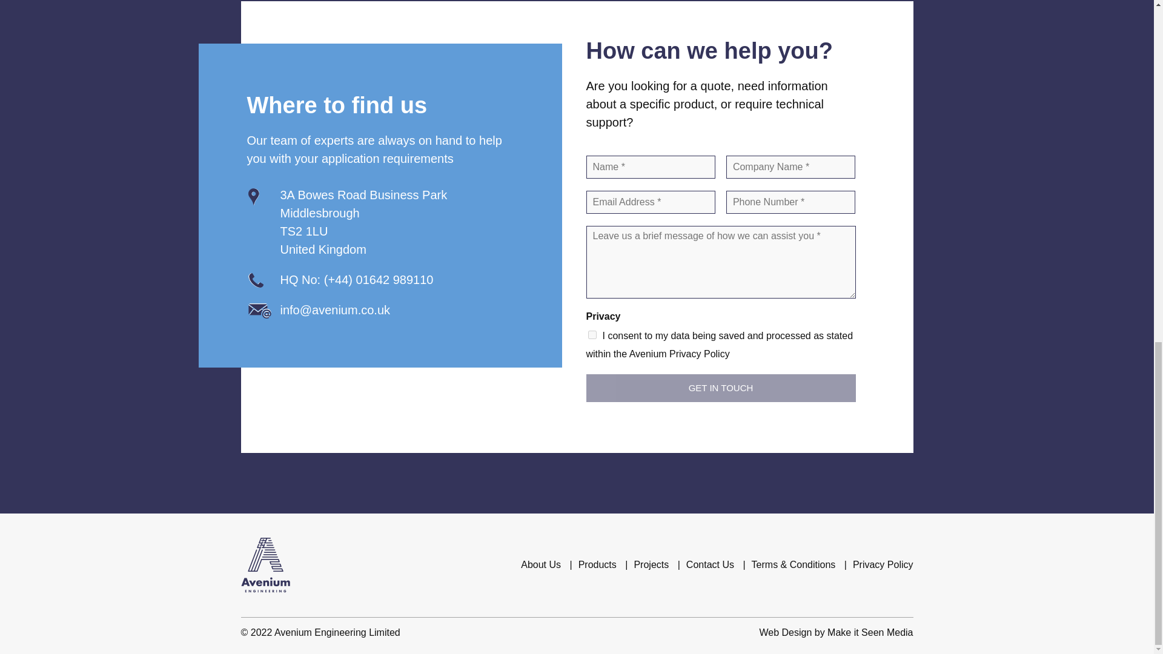  What do you see at coordinates (785, 632) in the screenshot?
I see `Web Design` at bounding box center [785, 632].